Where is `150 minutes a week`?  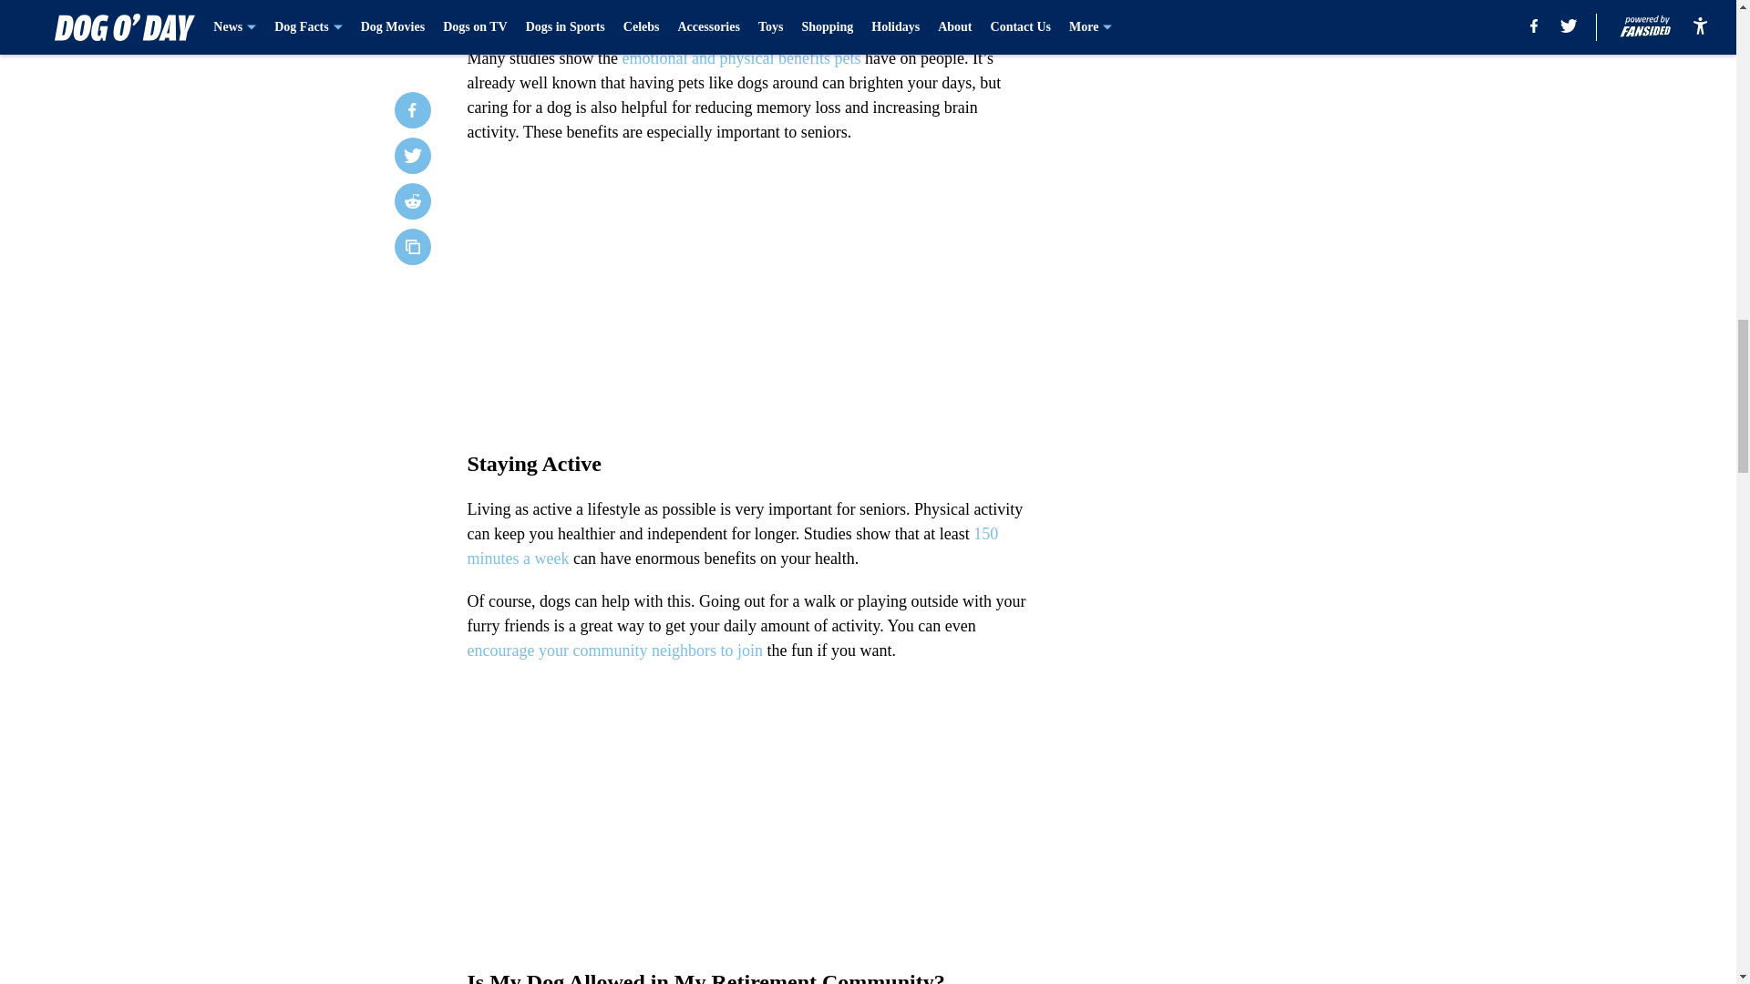 150 minutes a week is located at coordinates (732, 546).